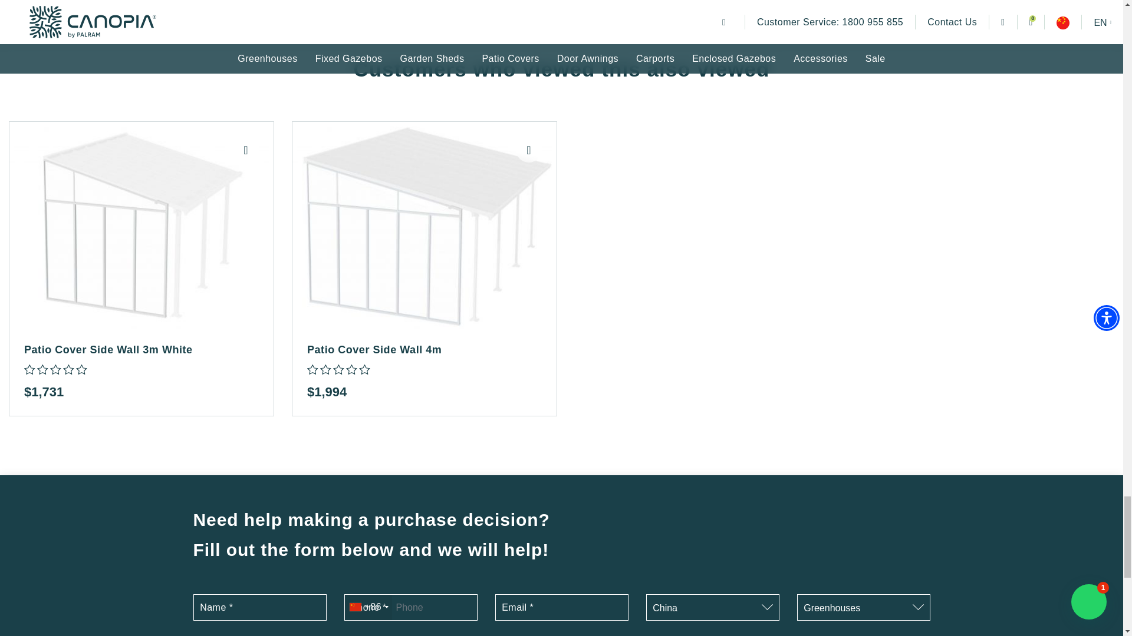  What do you see at coordinates (712, 608) in the screenshot?
I see `China` at bounding box center [712, 608].